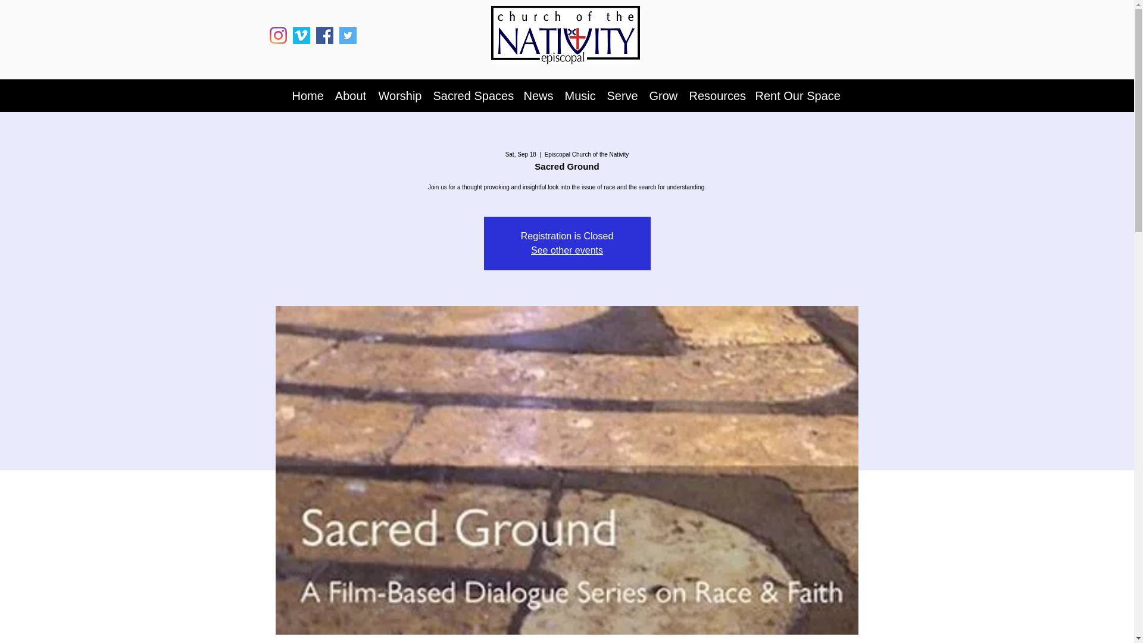 The image size is (1143, 643). Describe the element at coordinates (400, 95) in the screenshot. I see `Worship` at that location.